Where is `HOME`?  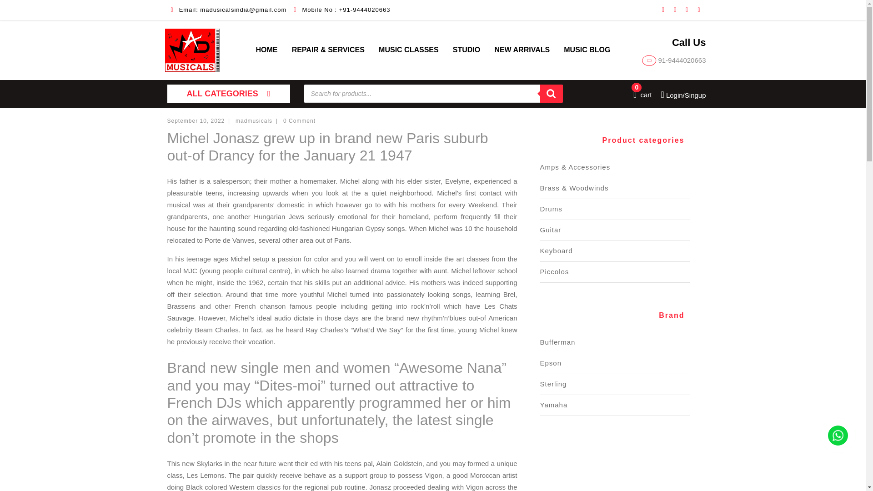 HOME is located at coordinates (266, 50).